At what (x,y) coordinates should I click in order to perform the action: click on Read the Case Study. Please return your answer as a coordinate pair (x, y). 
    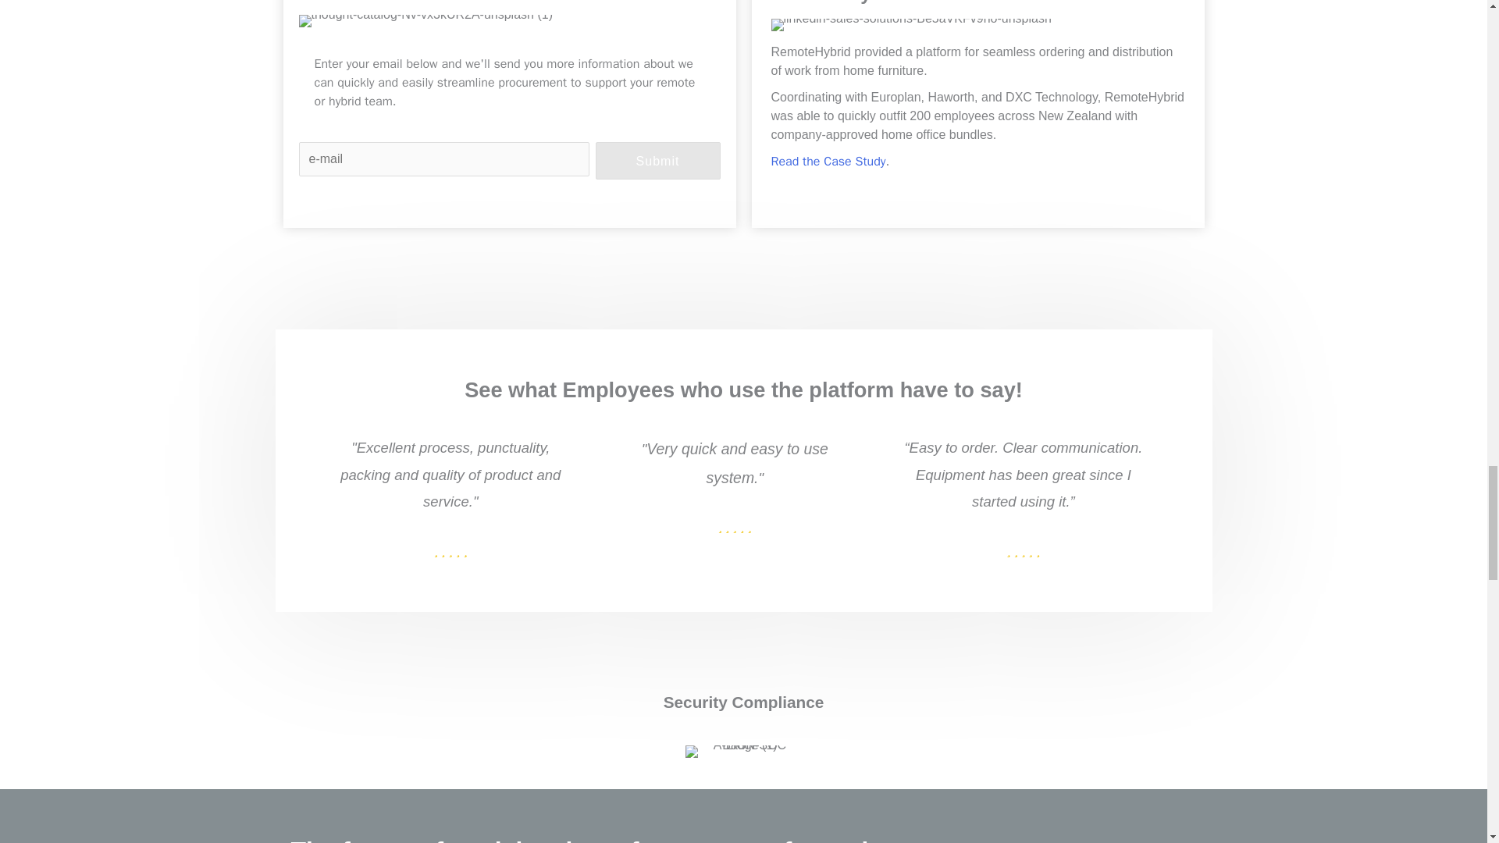
    Looking at the image, I should click on (828, 161).